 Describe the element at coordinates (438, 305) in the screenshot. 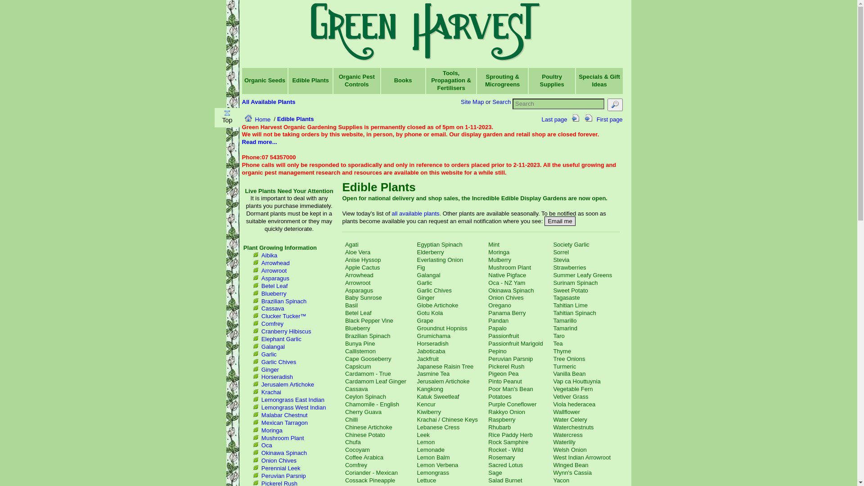

I see `Globe Artichoke` at that location.